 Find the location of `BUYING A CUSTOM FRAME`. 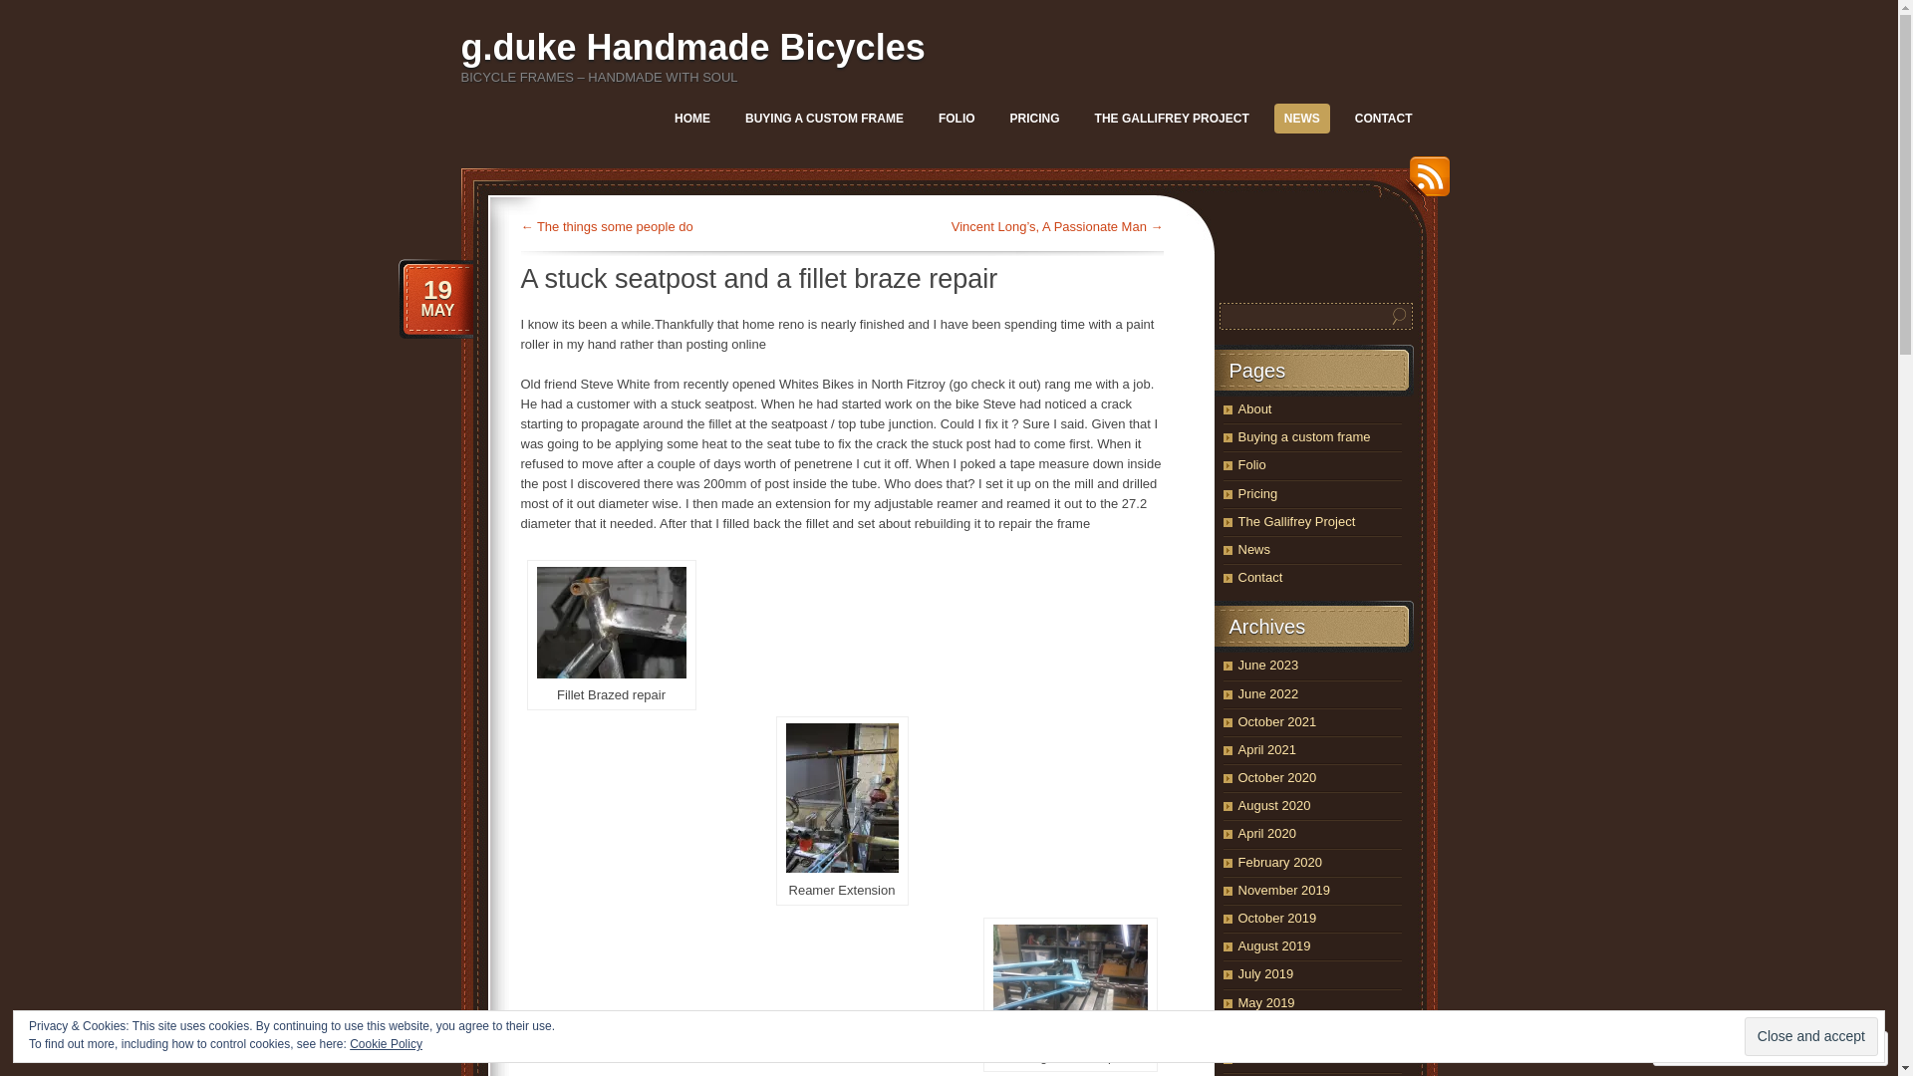

BUYING A CUSTOM FRAME is located at coordinates (825, 119).